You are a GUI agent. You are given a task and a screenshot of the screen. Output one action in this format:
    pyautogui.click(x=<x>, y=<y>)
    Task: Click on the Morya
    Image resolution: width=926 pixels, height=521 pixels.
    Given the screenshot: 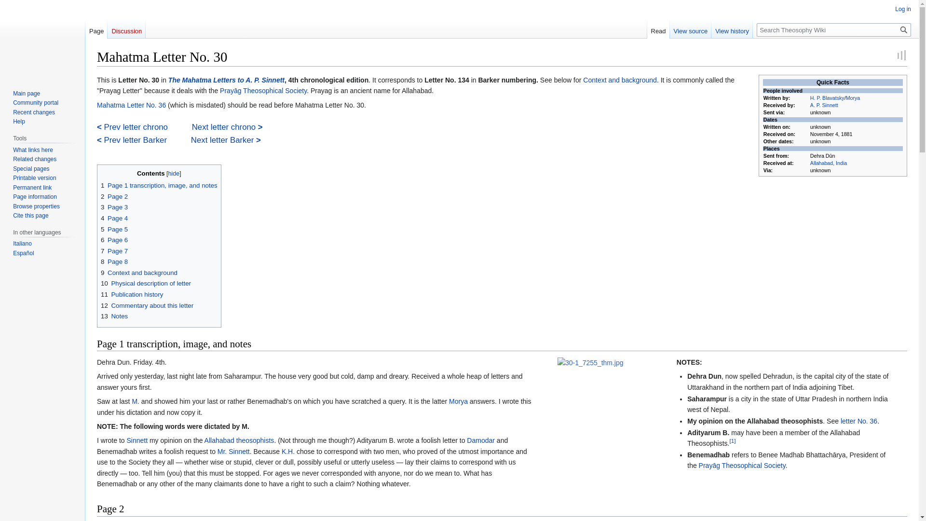 What is the action you would take?
    pyautogui.click(x=135, y=401)
    